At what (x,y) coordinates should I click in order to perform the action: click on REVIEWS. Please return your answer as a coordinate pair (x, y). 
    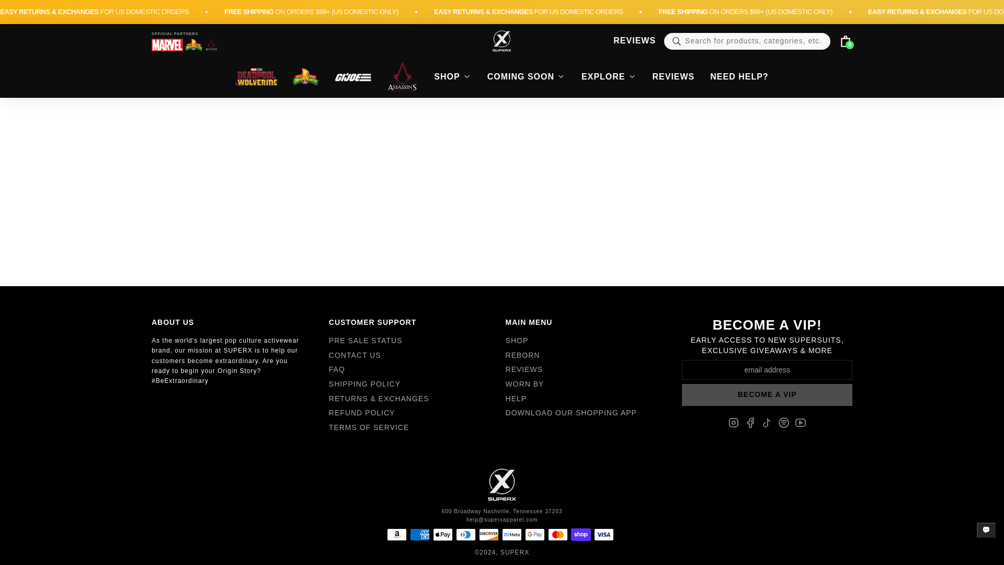
    Looking at the image, I should click on (674, 77).